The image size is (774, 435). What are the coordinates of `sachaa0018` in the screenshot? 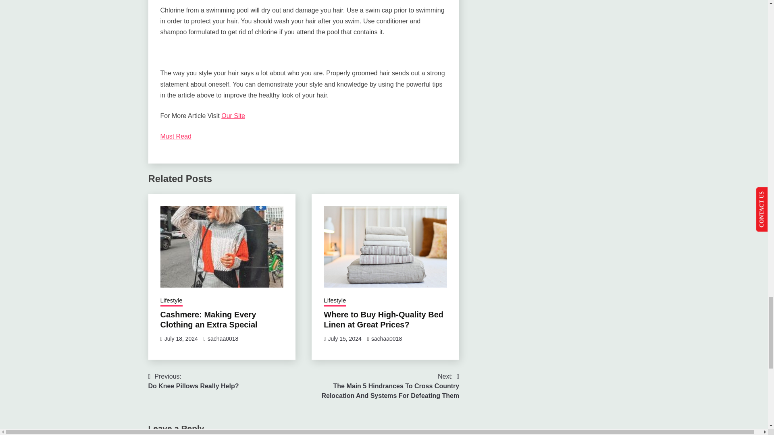 It's located at (223, 338).